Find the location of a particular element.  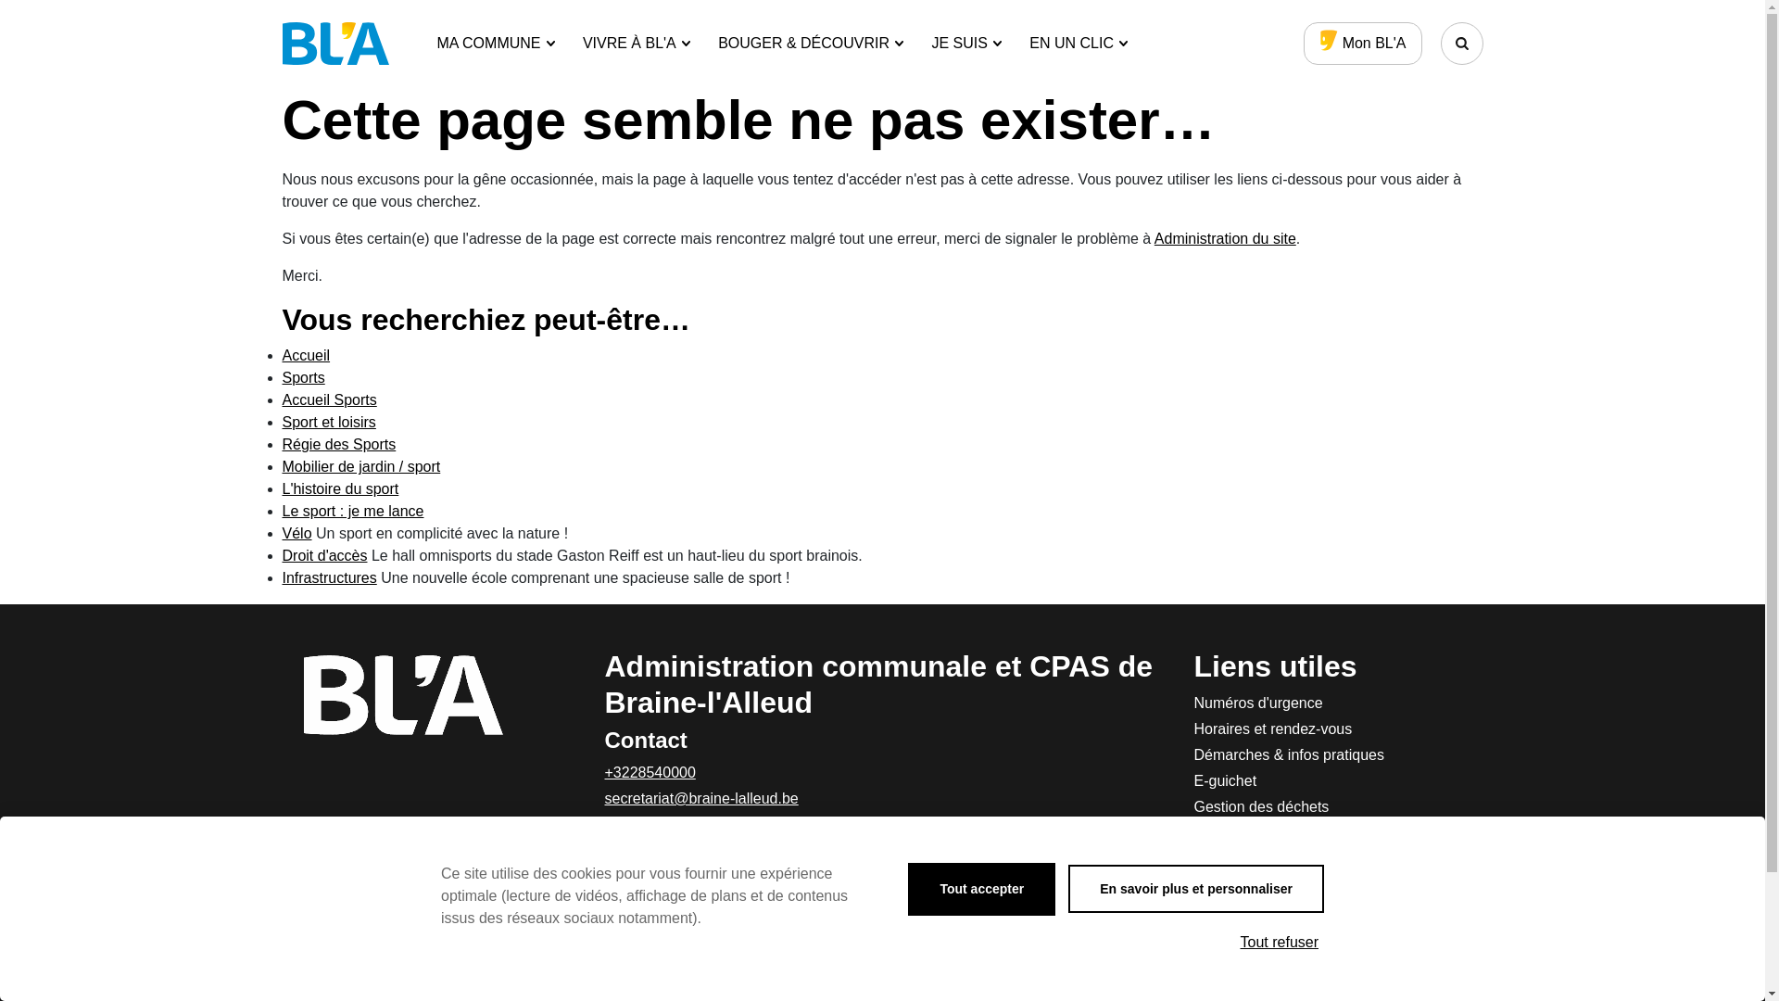

https://twitter.com/braine_l_alleud is located at coordinates (660, 843).